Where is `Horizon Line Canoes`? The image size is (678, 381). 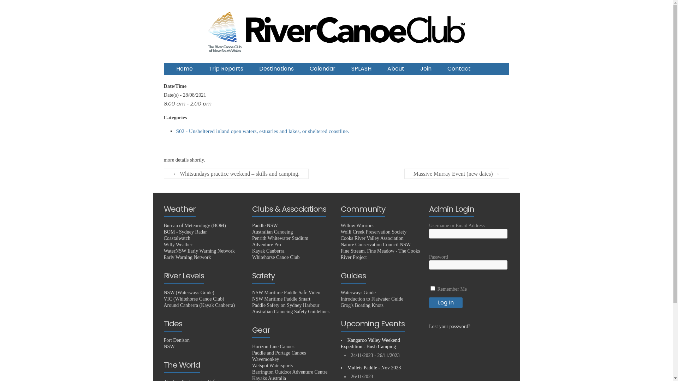 Horizon Line Canoes is located at coordinates (273, 346).